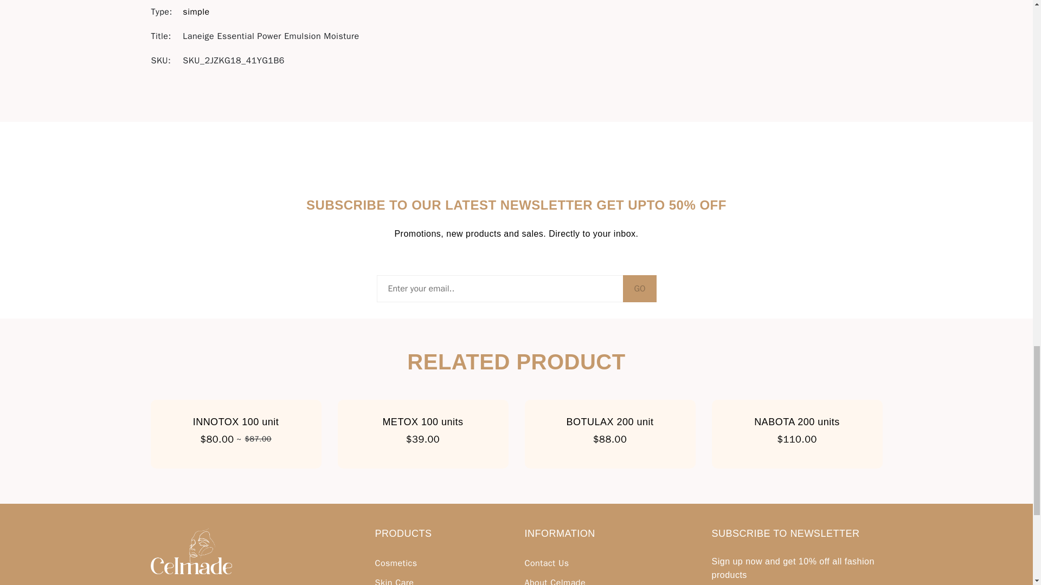 Image resolution: width=1041 pixels, height=585 pixels. What do you see at coordinates (235, 422) in the screenshot?
I see `INNOTOX 100 unit` at bounding box center [235, 422].